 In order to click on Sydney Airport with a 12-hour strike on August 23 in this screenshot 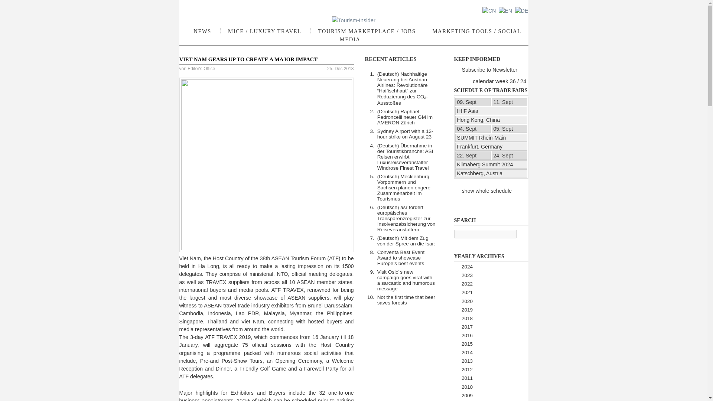, I will do `click(405, 134)`.